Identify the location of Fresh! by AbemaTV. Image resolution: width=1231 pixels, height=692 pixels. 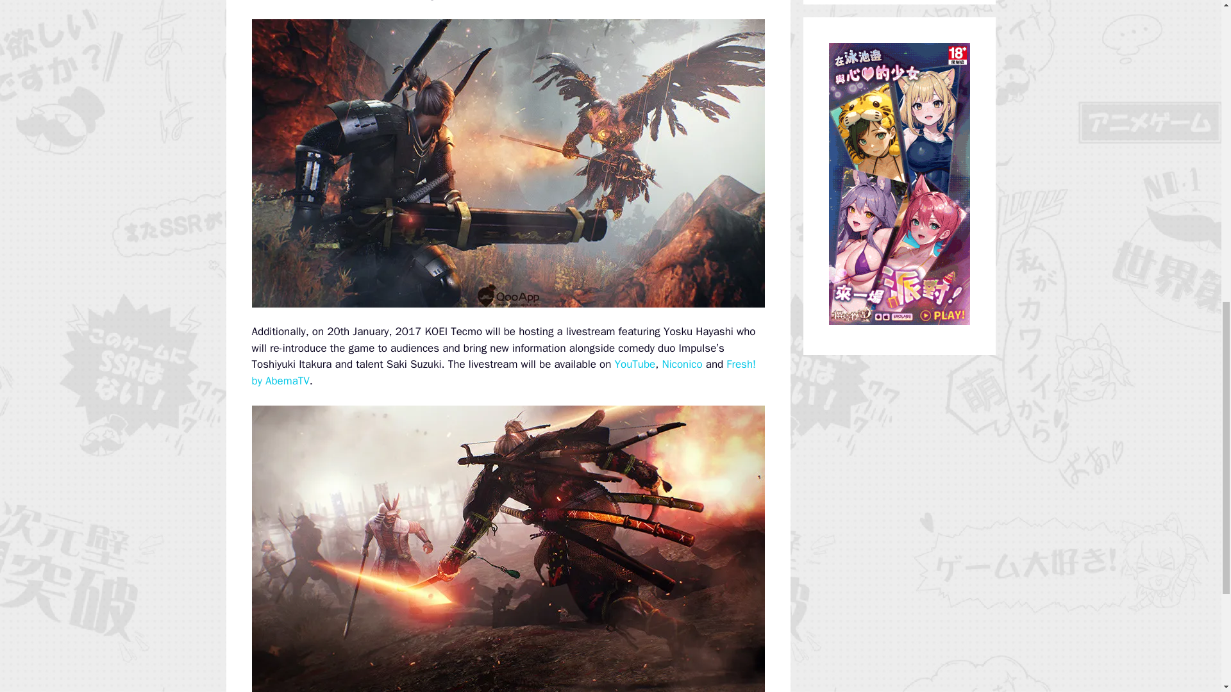
(503, 372).